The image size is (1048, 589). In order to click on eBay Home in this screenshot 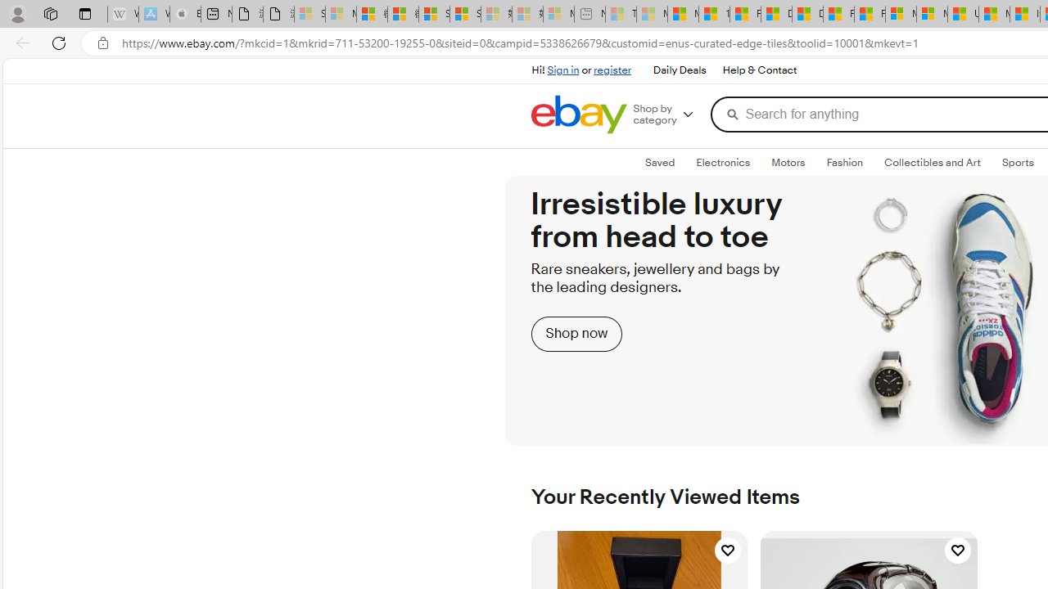, I will do `click(578, 115)`.